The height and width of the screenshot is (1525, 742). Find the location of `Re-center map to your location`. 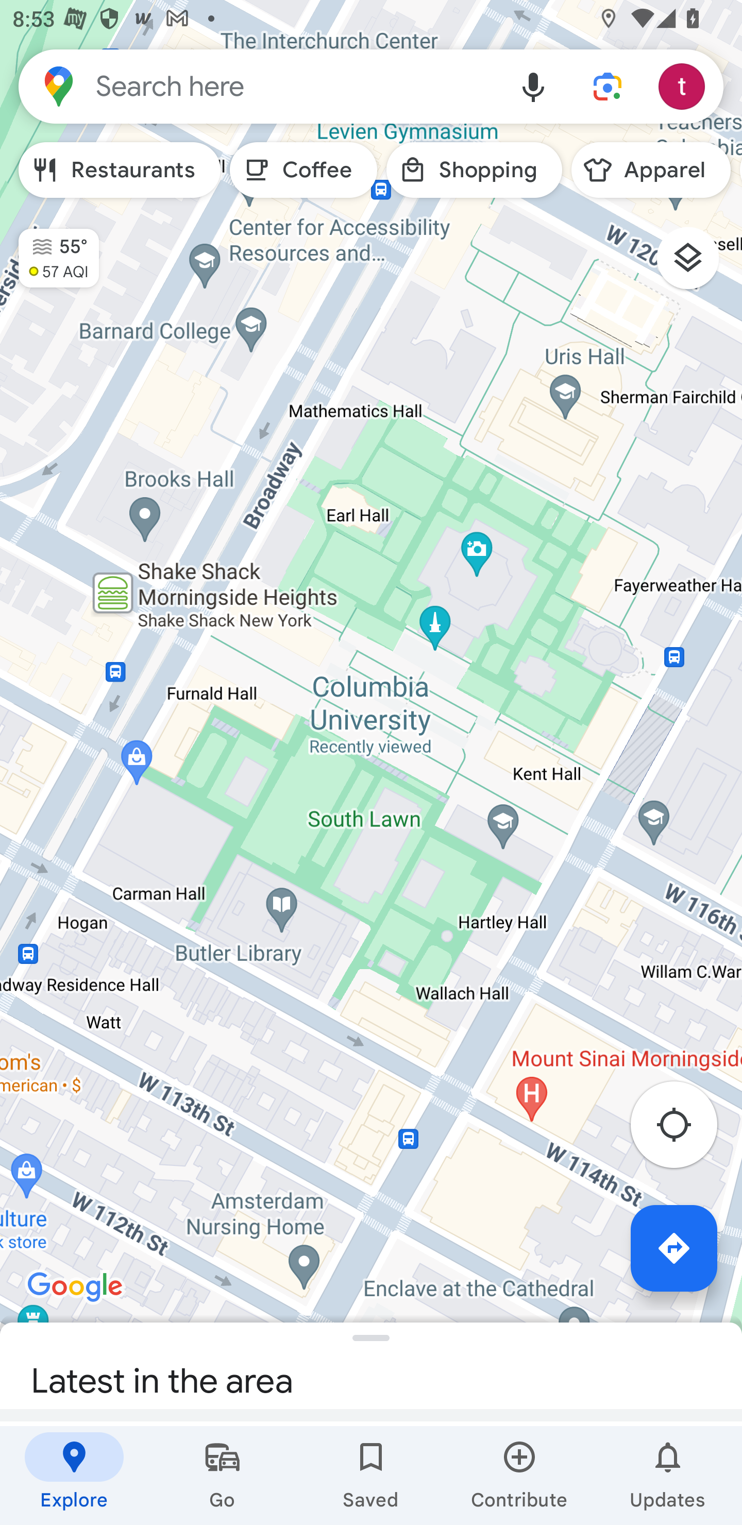

Re-center map to your location is located at coordinates (683, 1129).